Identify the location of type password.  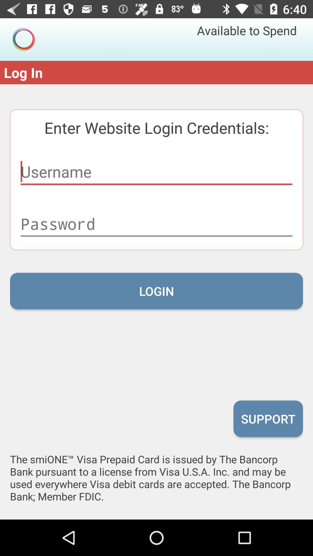
(156, 224).